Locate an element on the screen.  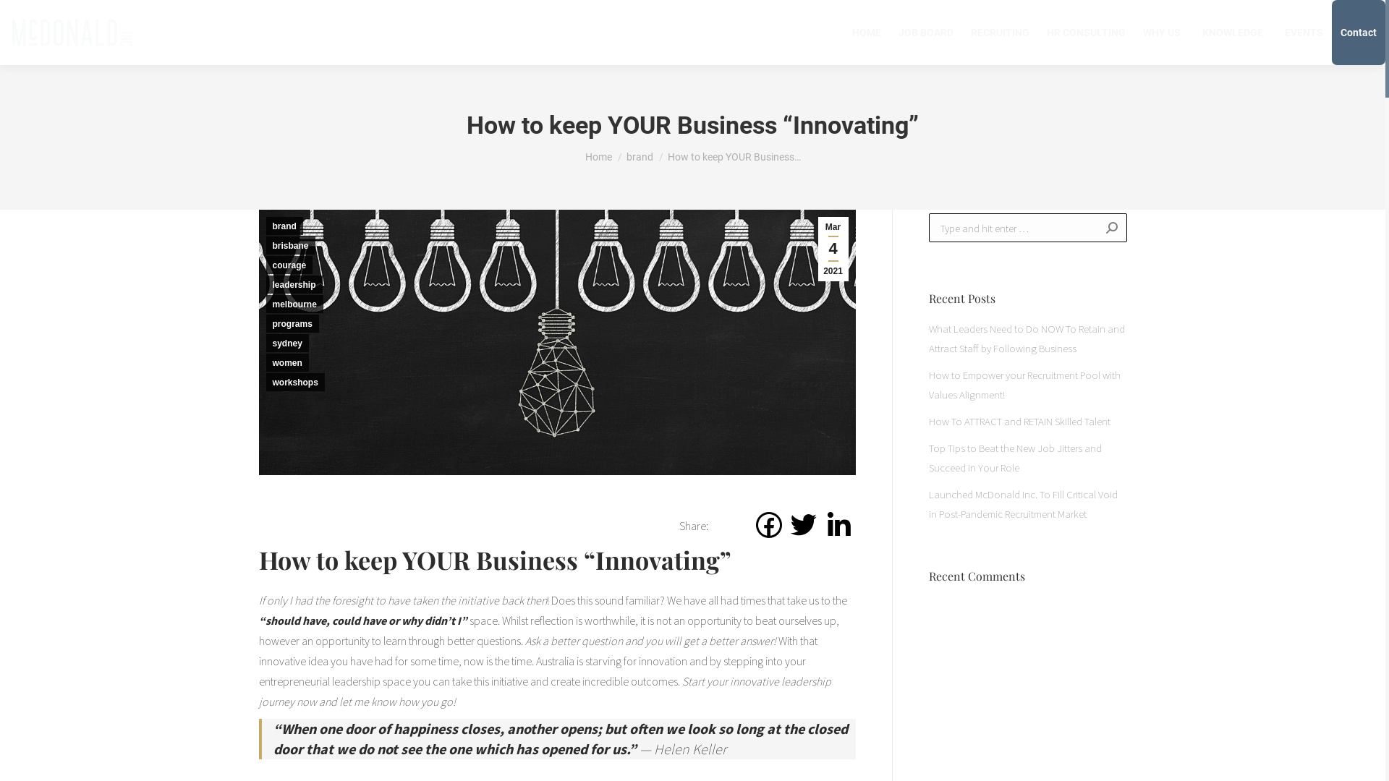
Mar
4
2021 is located at coordinates (833, 249).